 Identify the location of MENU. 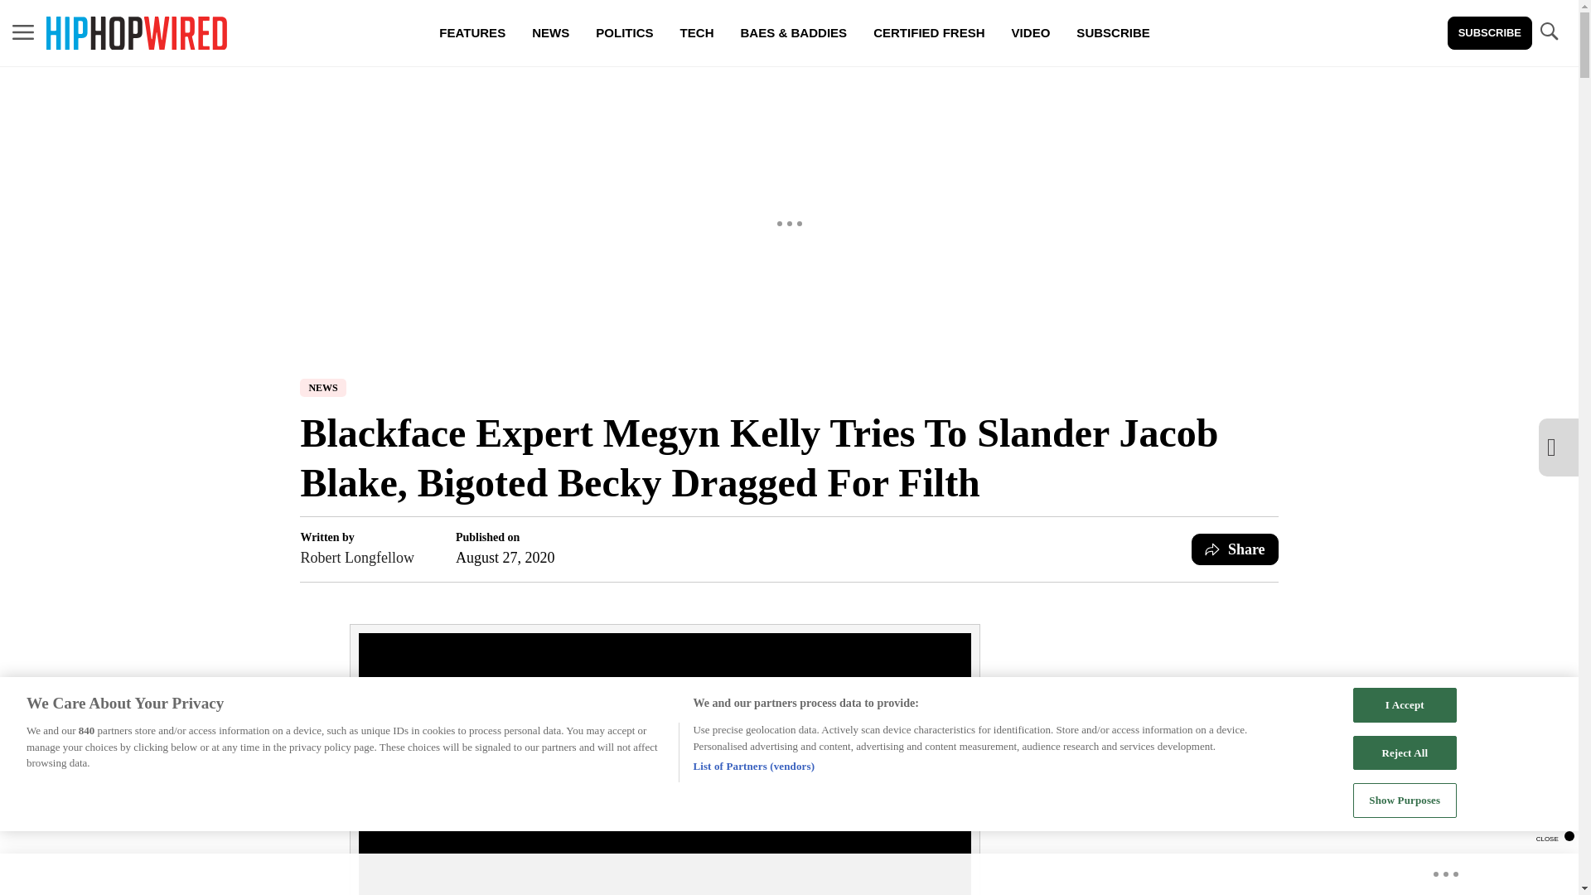
(23, 33).